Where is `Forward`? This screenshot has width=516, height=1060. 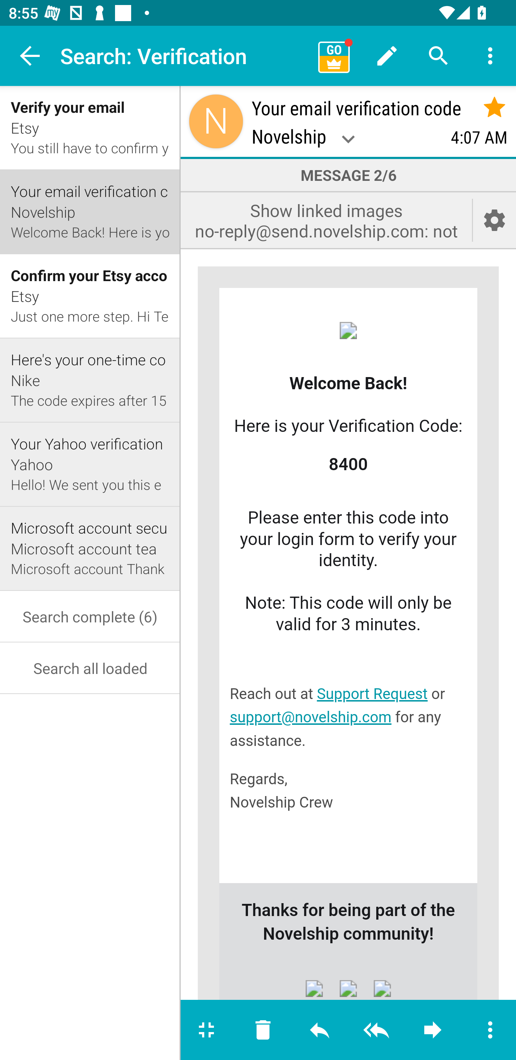 Forward is located at coordinates (433, 1030).